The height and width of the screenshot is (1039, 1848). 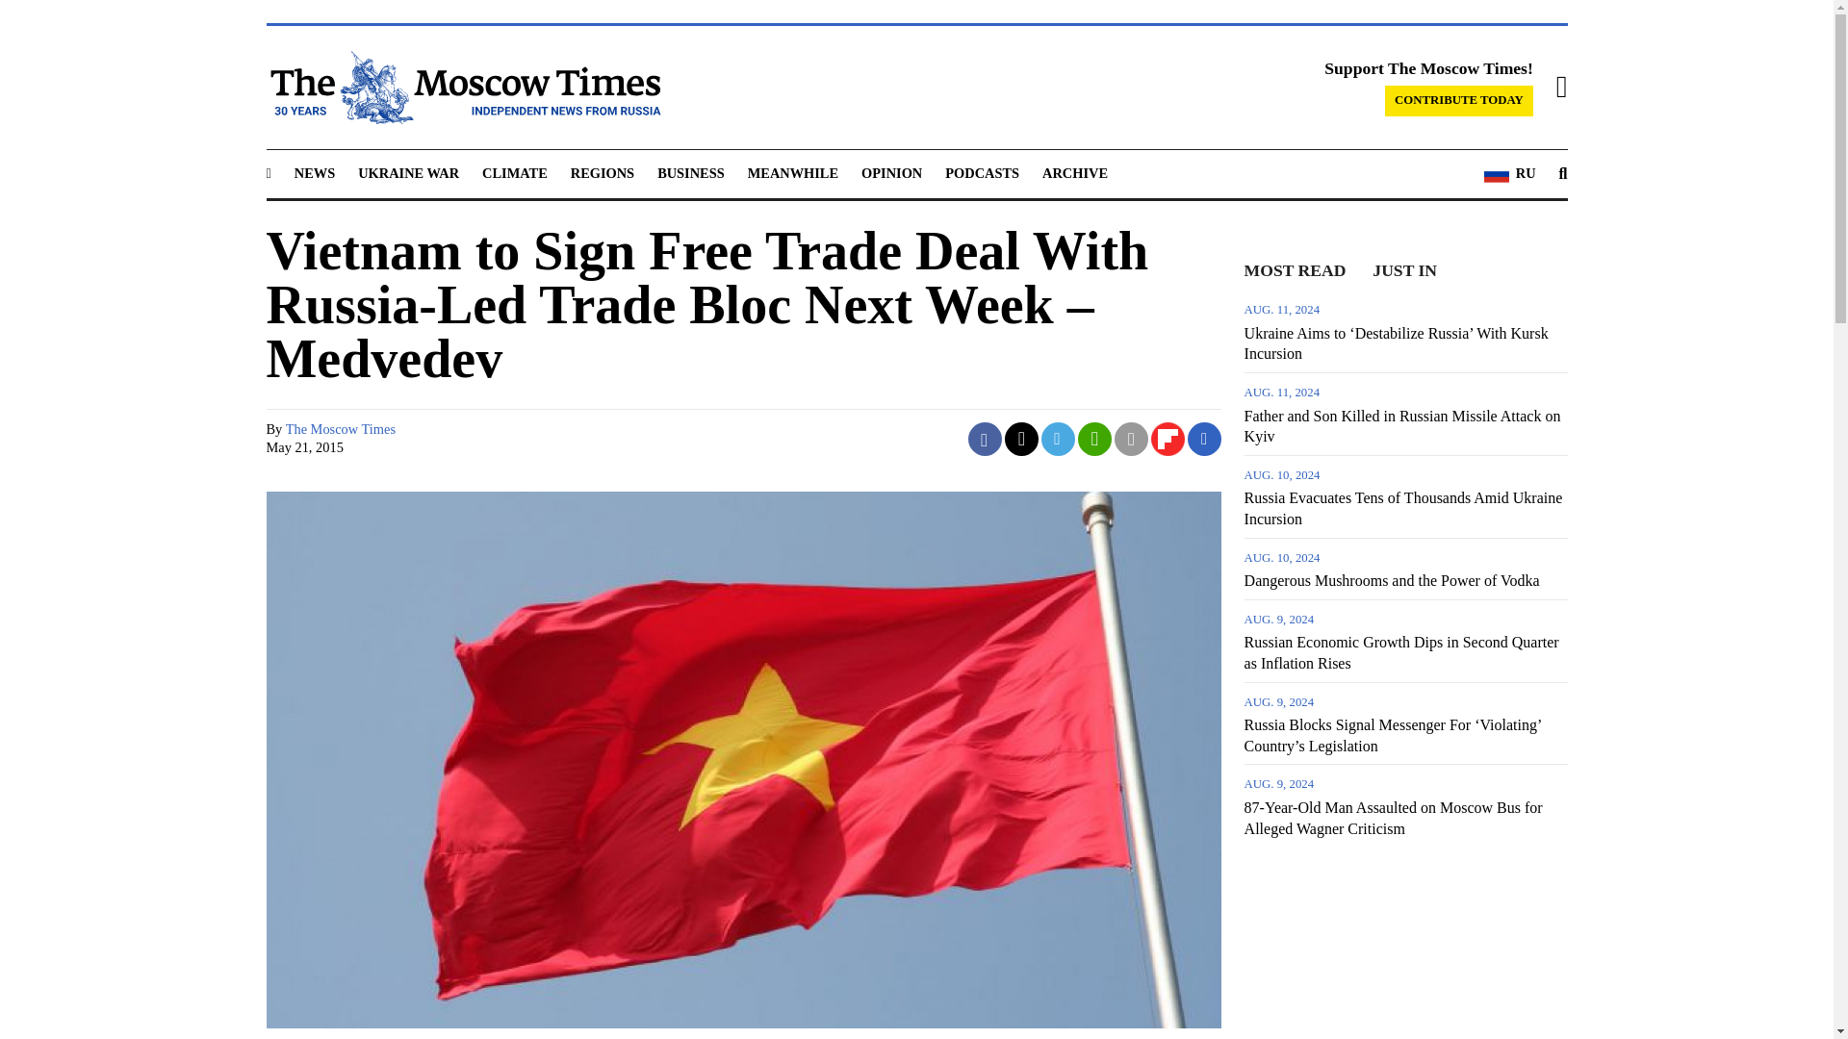 What do you see at coordinates (603, 172) in the screenshot?
I see `REGIONS` at bounding box center [603, 172].